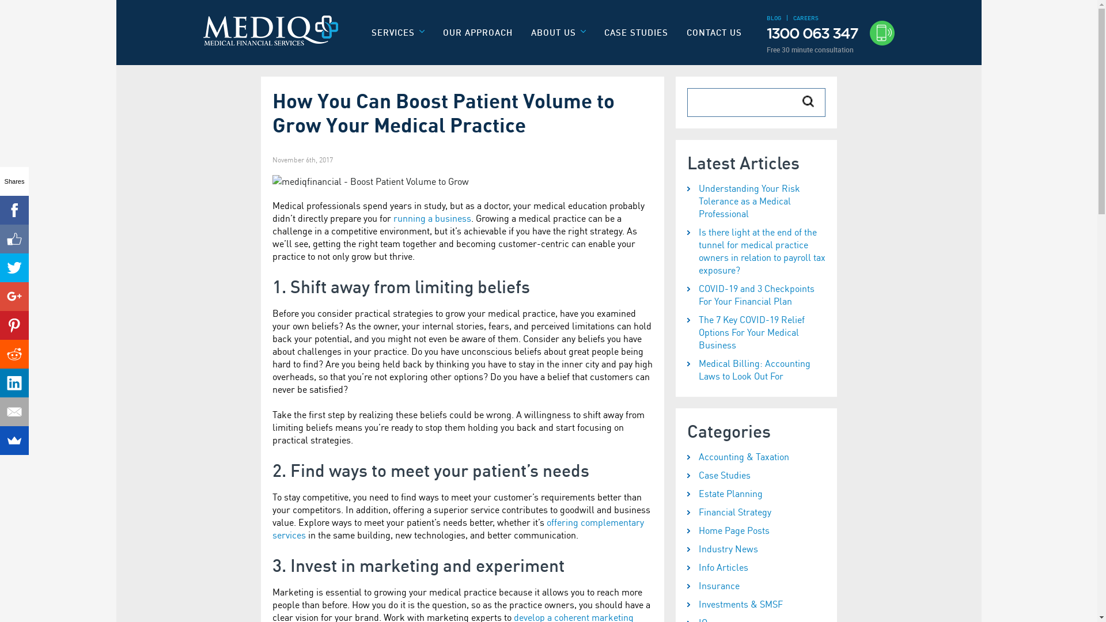 This screenshot has width=1106, height=622. I want to click on Google+, so click(14, 297).